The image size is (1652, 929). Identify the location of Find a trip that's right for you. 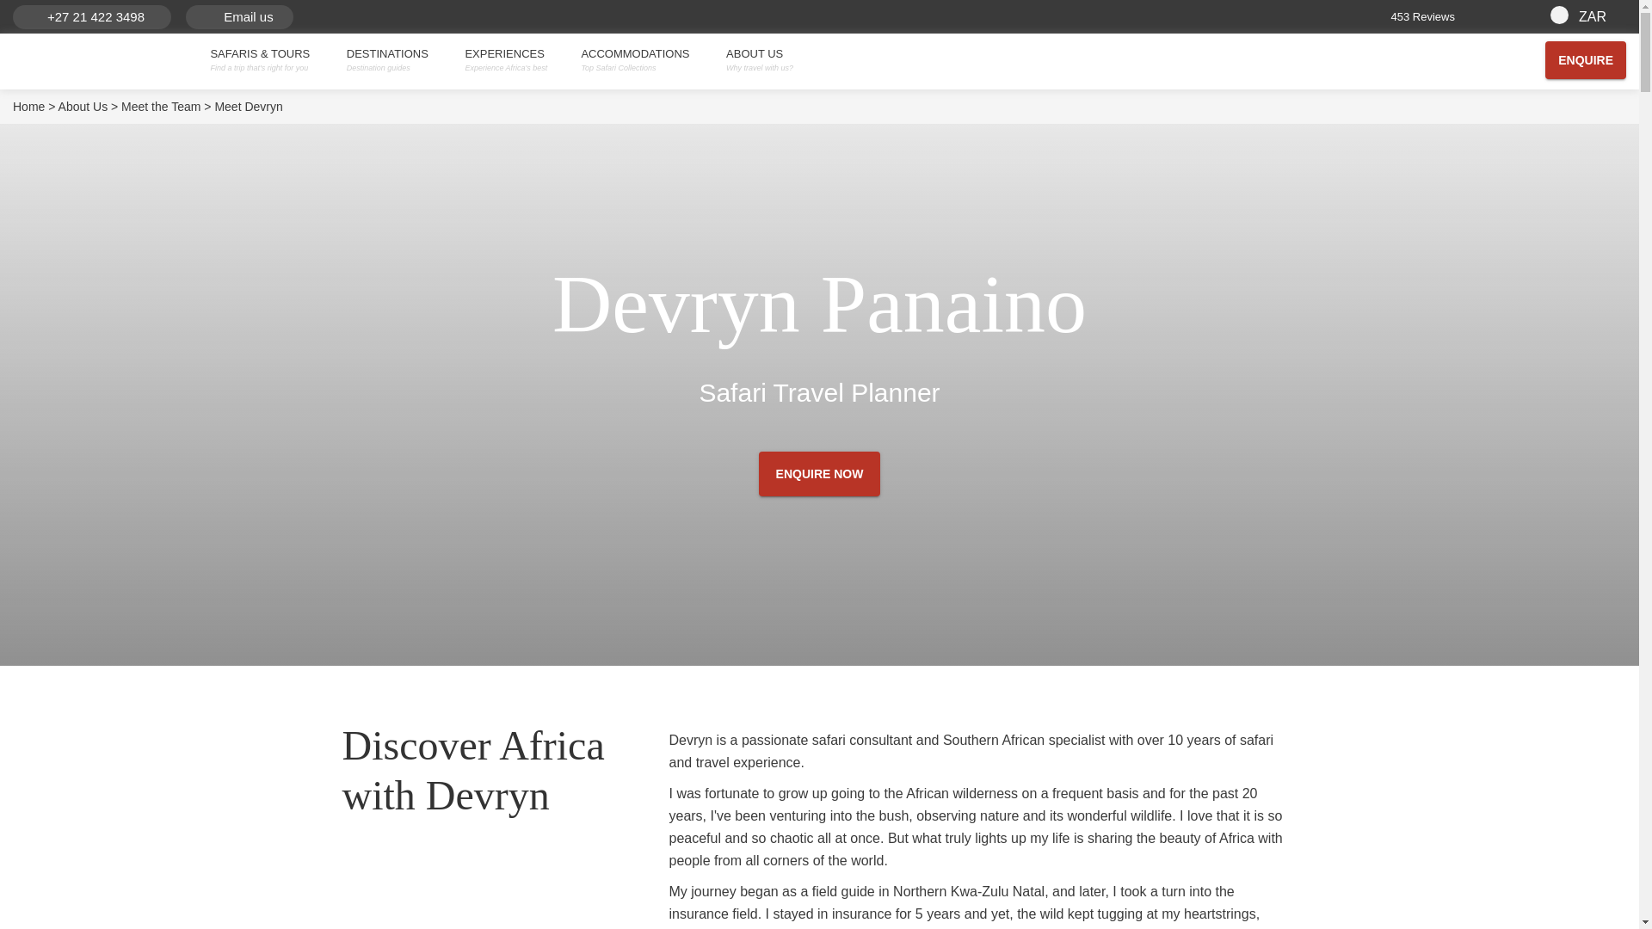
(265, 68).